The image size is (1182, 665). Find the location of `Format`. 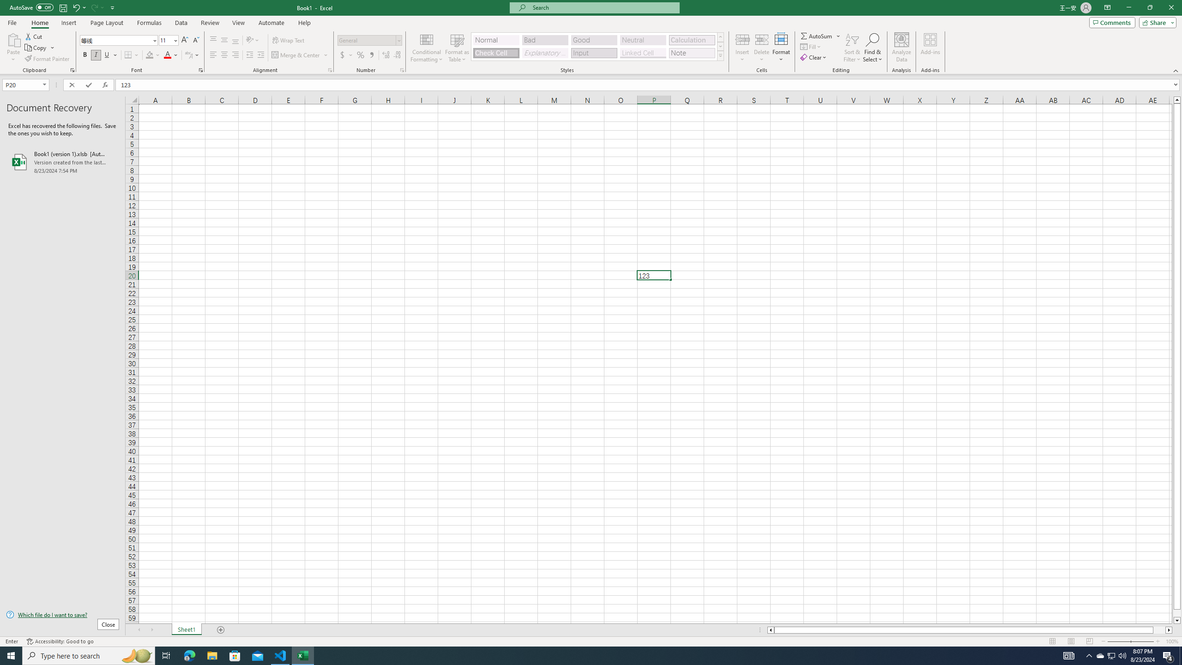

Format is located at coordinates (782, 48).